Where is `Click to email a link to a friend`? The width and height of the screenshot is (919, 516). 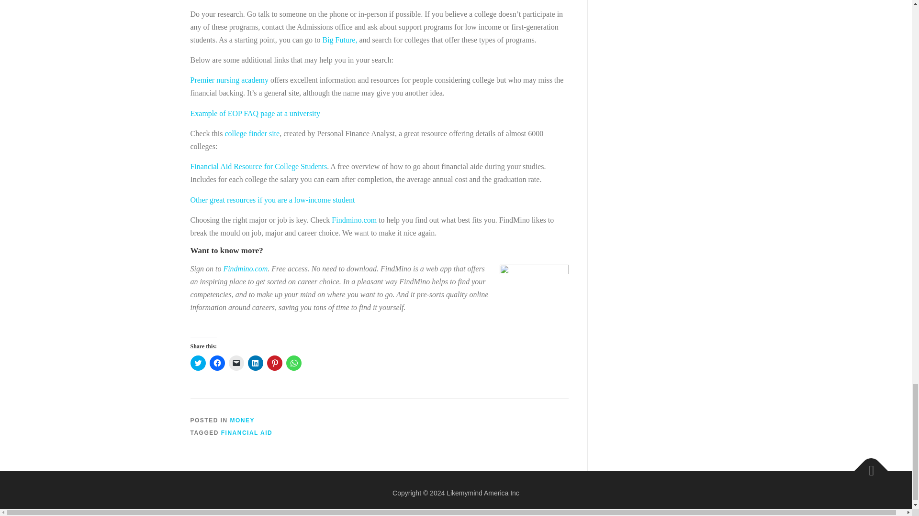
Click to email a link to a friend is located at coordinates (236, 363).